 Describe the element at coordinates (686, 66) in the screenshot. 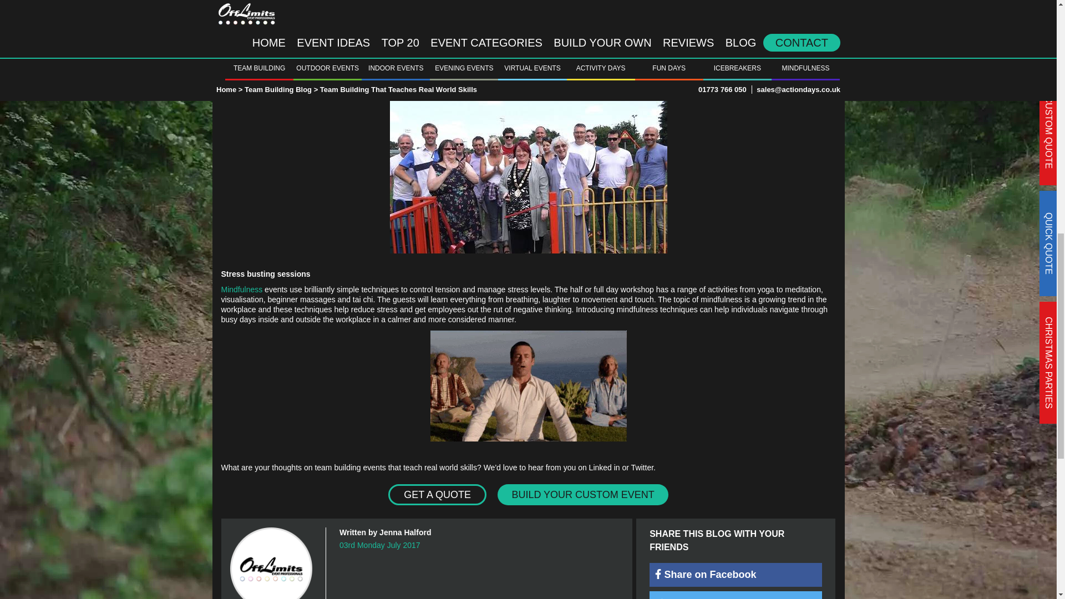

I see `Changing Rooms` at that location.